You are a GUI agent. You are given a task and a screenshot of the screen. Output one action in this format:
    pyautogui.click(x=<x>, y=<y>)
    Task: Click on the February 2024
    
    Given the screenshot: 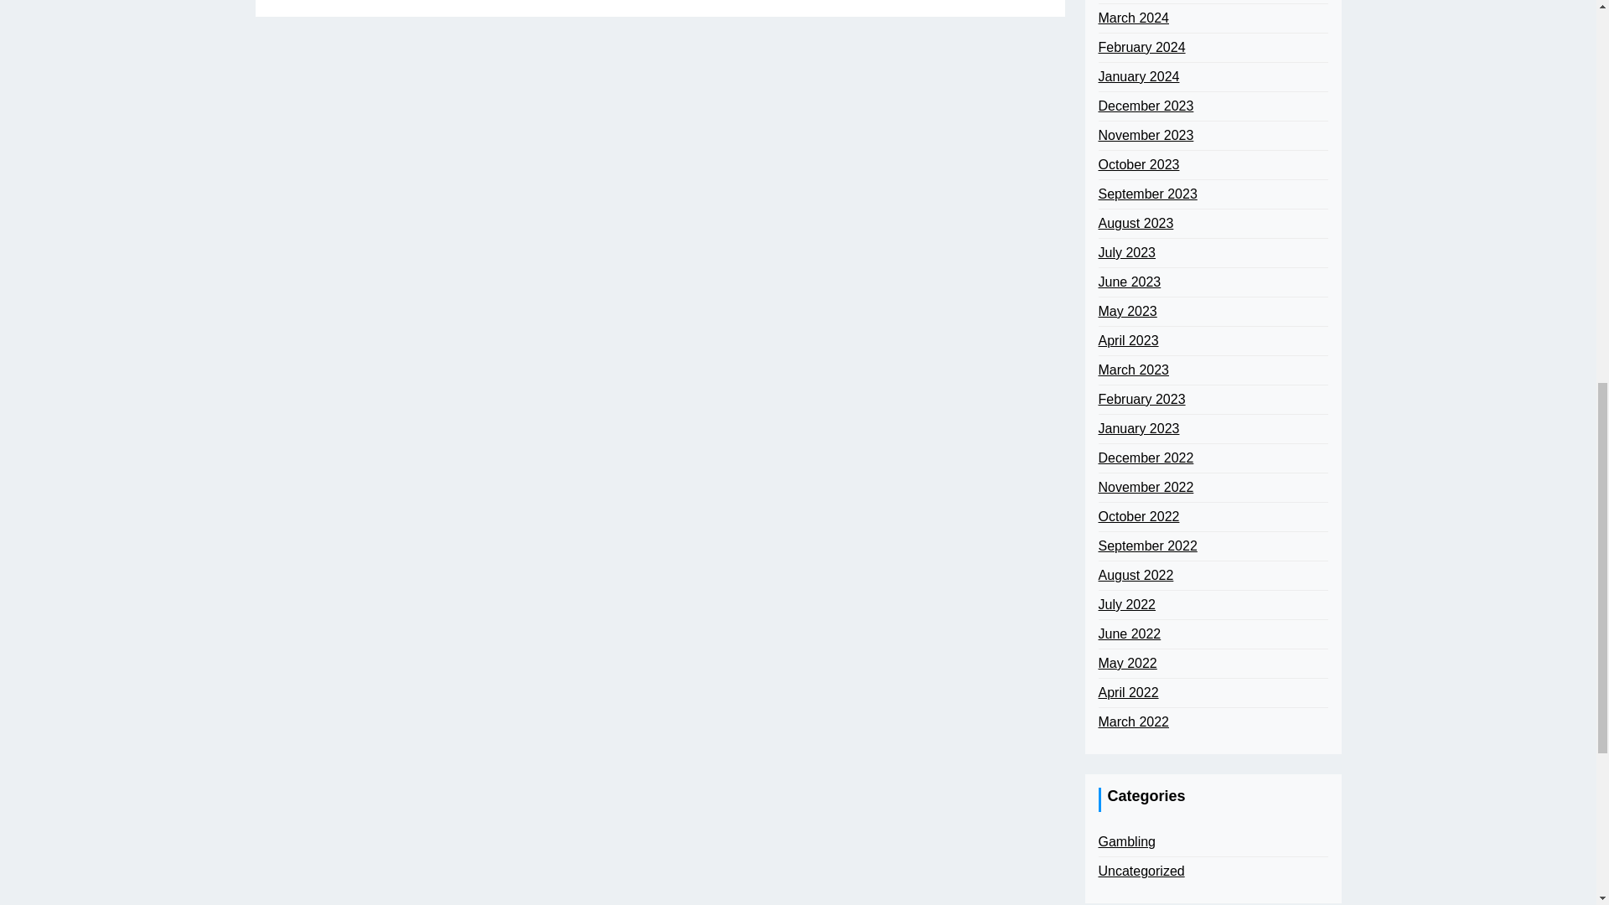 What is the action you would take?
    pyautogui.click(x=1141, y=48)
    